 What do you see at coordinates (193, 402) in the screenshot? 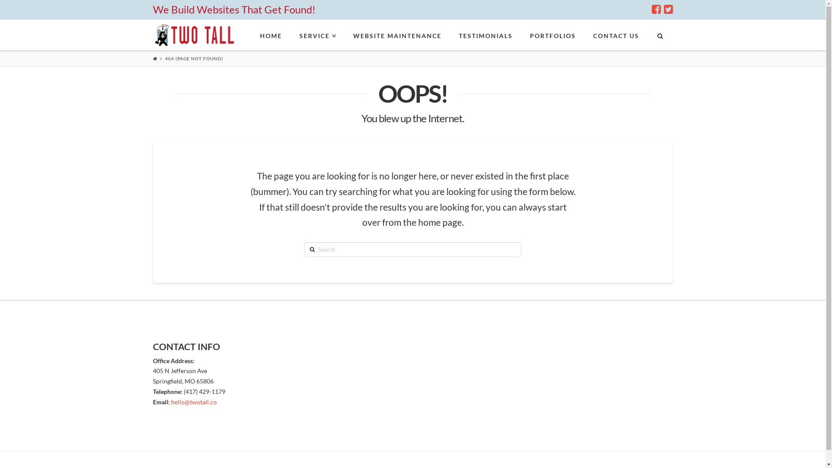
I see `hello@twotall.co` at bounding box center [193, 402].